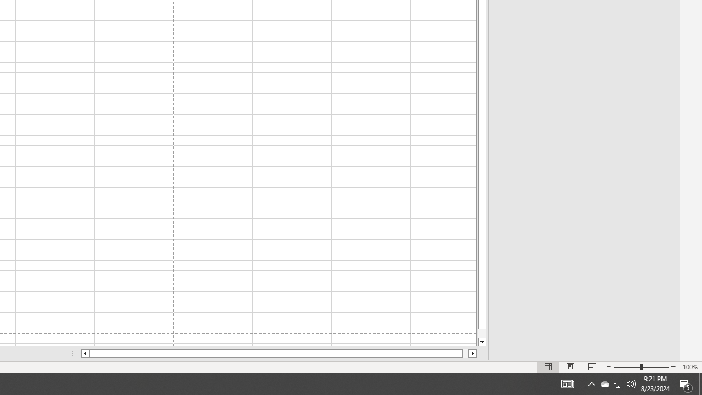 The image size is (702, 395). What do you see at coordinates (465, 353) in the screenshot?
I see `Page right` at bounding box center [465, 353].